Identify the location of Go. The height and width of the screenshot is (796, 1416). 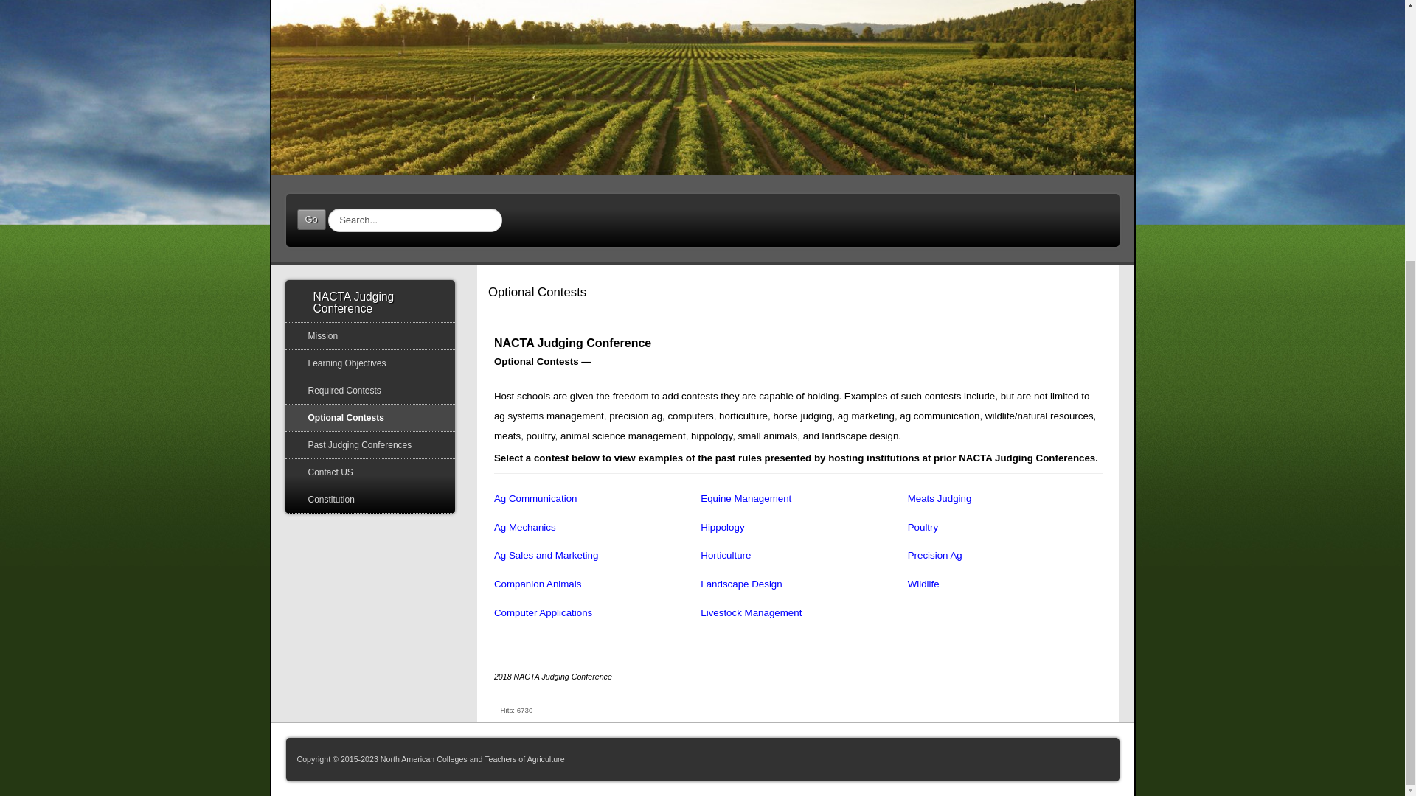
(310, 220).